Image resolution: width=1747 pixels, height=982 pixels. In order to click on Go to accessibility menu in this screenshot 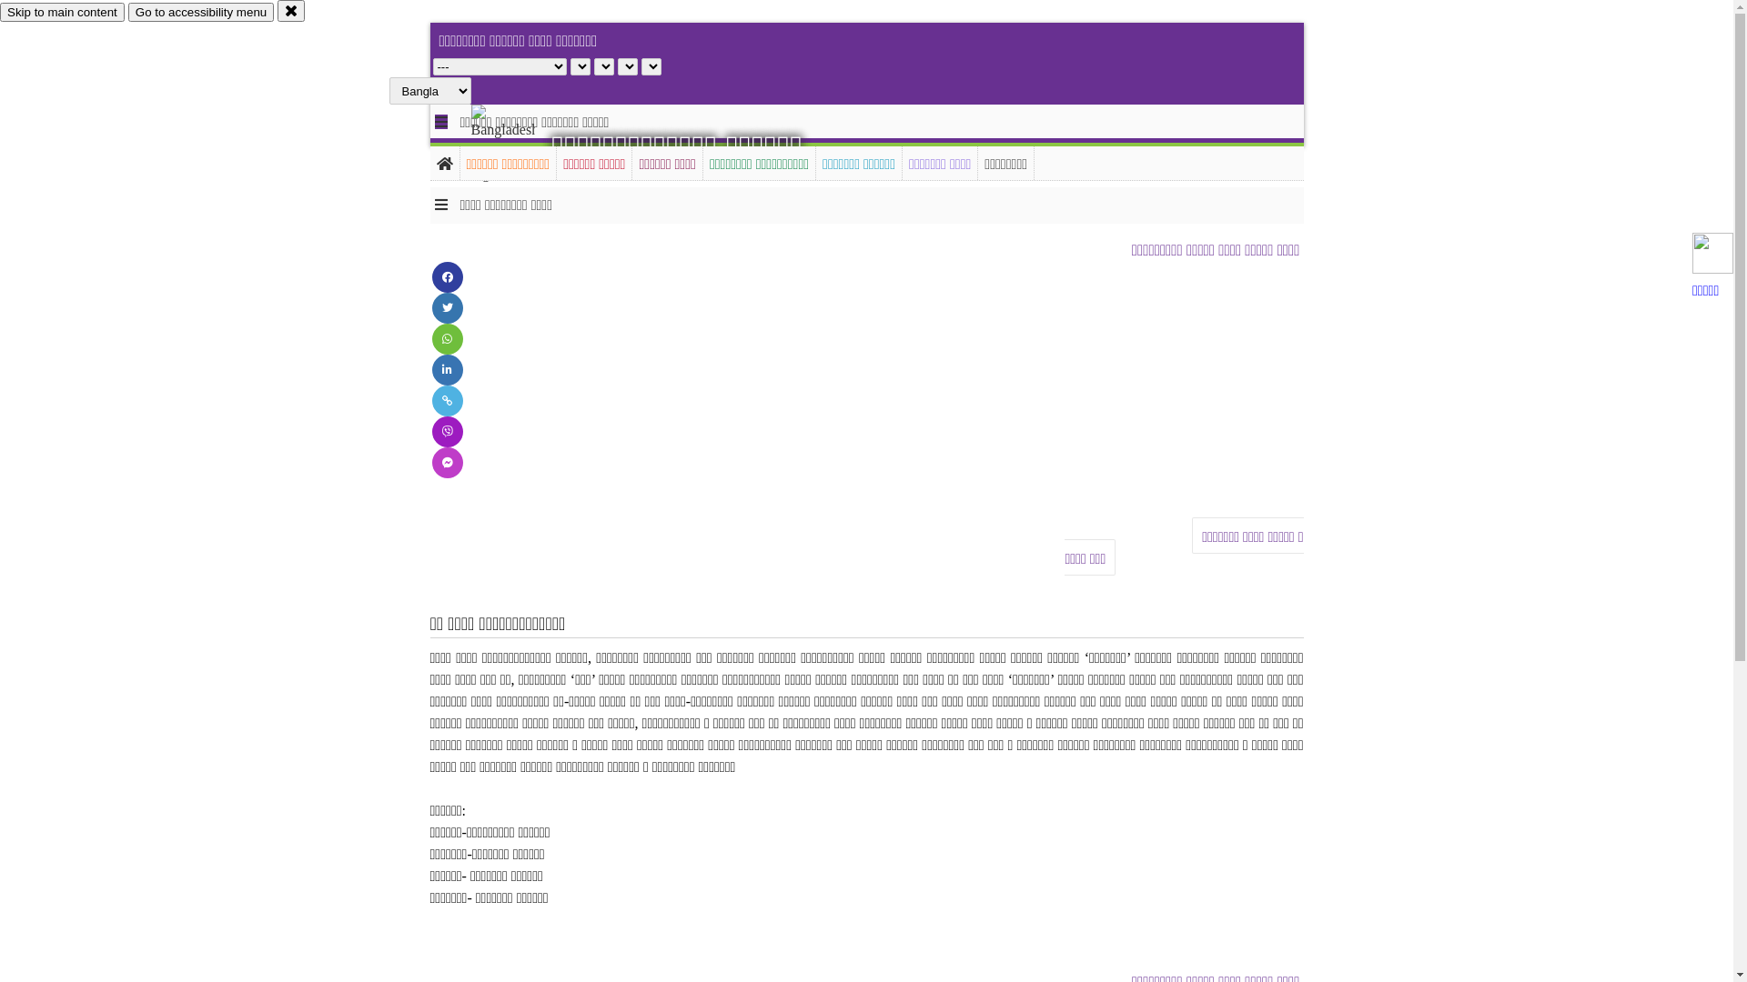, I will do `click(201, 13)`.